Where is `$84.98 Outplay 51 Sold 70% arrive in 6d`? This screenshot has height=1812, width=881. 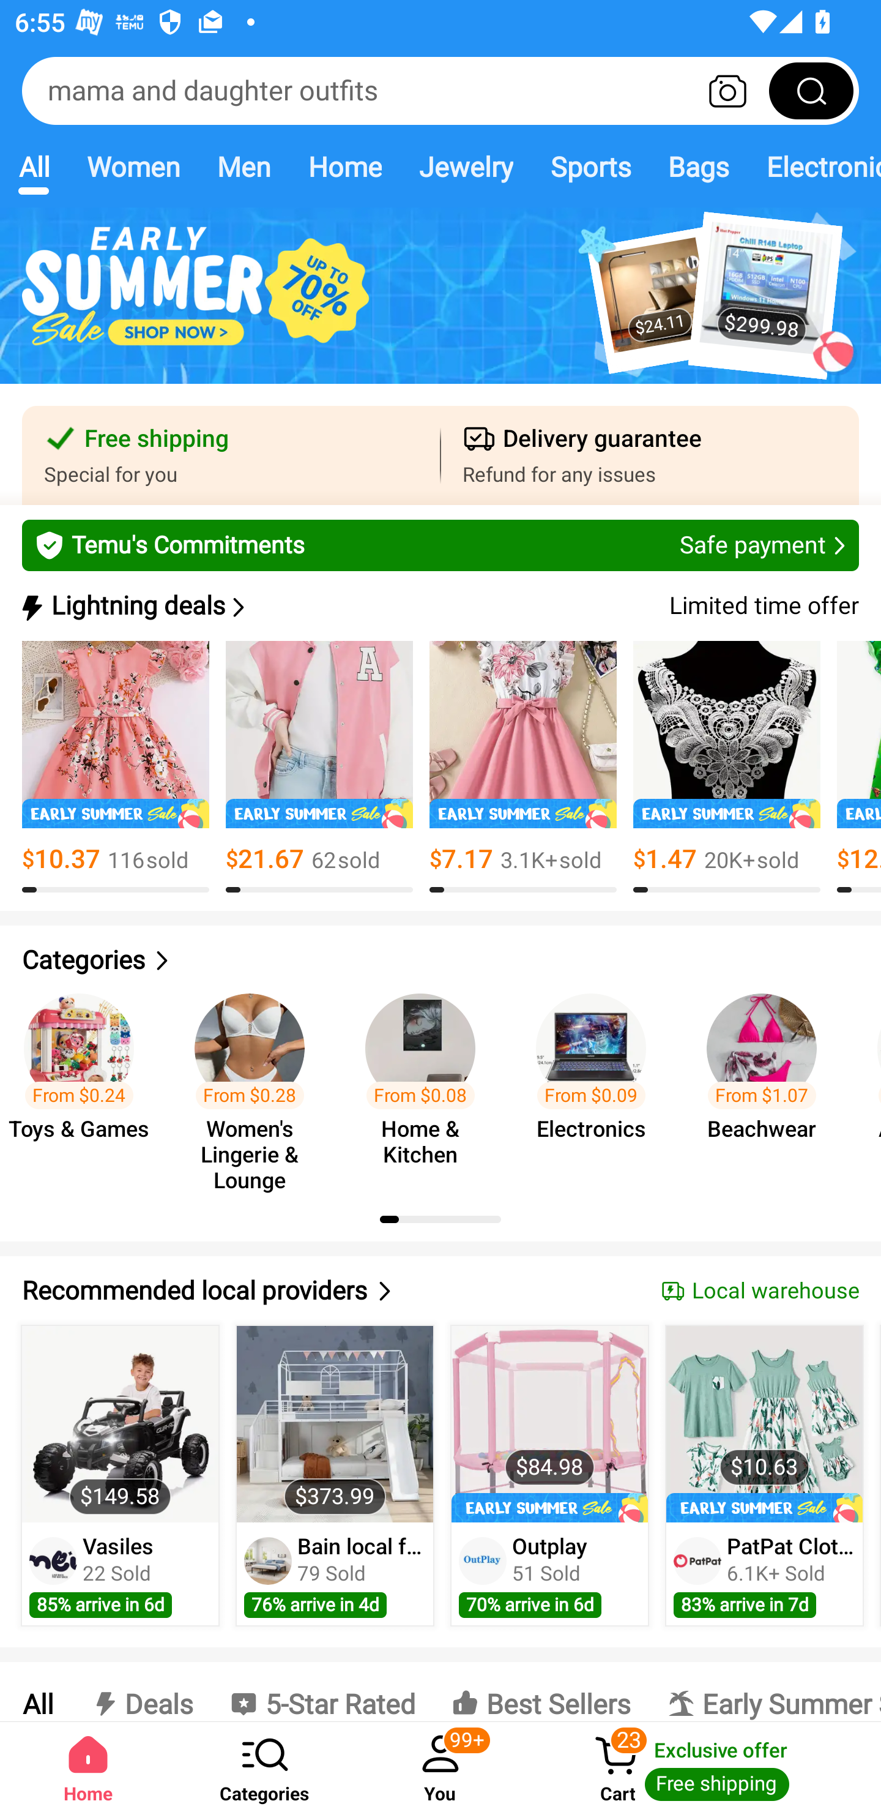
$84.98 Outplay 51 Sold 70% arrive in 6d is located at coordinates (549, 1475).